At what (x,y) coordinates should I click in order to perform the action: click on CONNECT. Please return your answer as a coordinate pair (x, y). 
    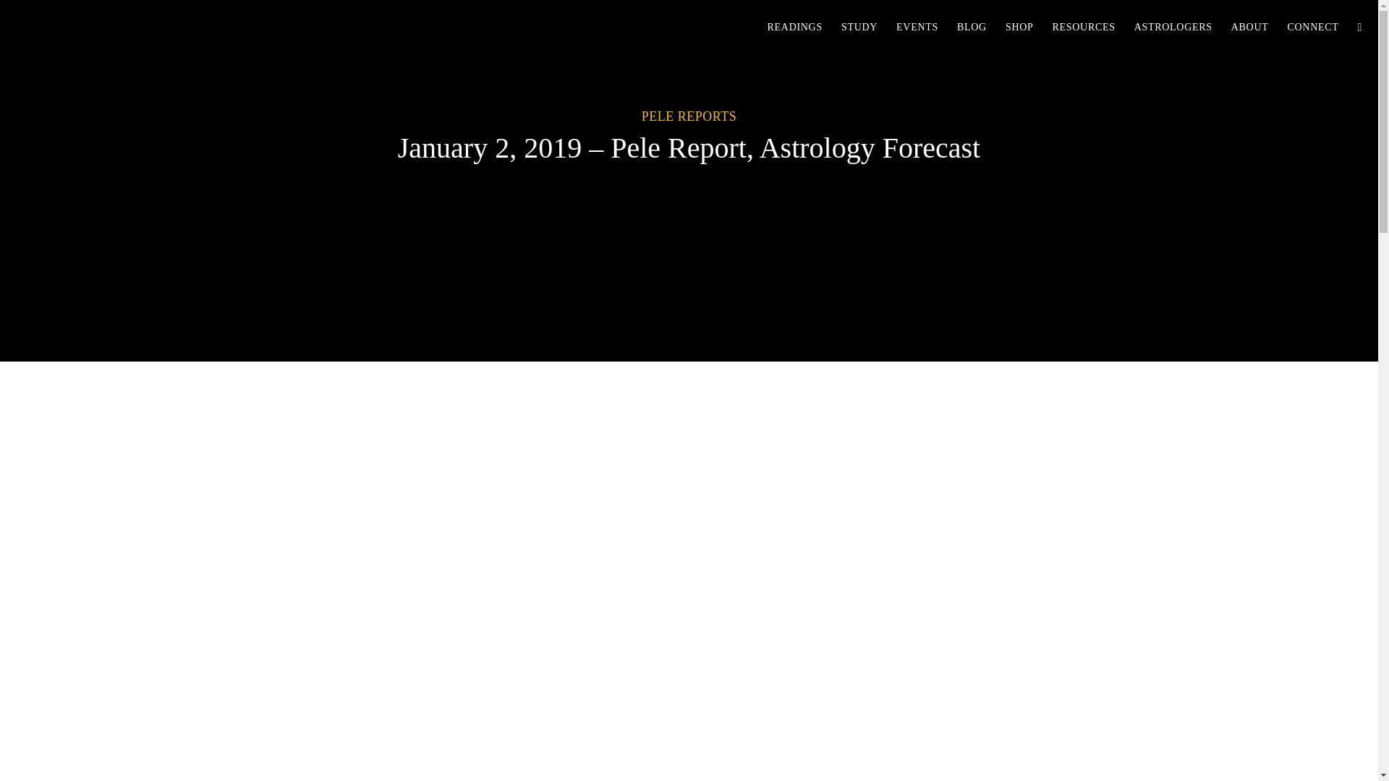
    Looking at the image, I should click on (1312, 27).